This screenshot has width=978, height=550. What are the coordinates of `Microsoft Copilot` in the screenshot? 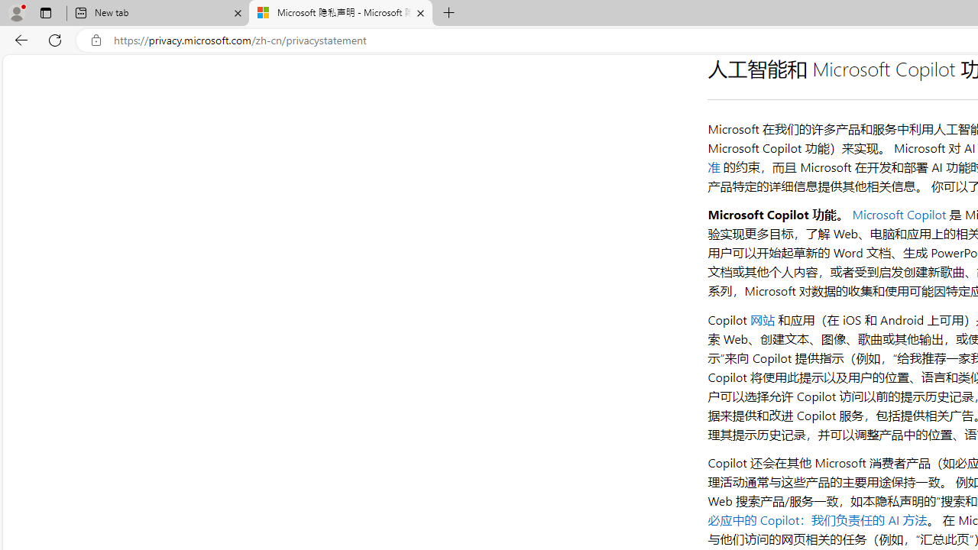 It's located at (899, 215).